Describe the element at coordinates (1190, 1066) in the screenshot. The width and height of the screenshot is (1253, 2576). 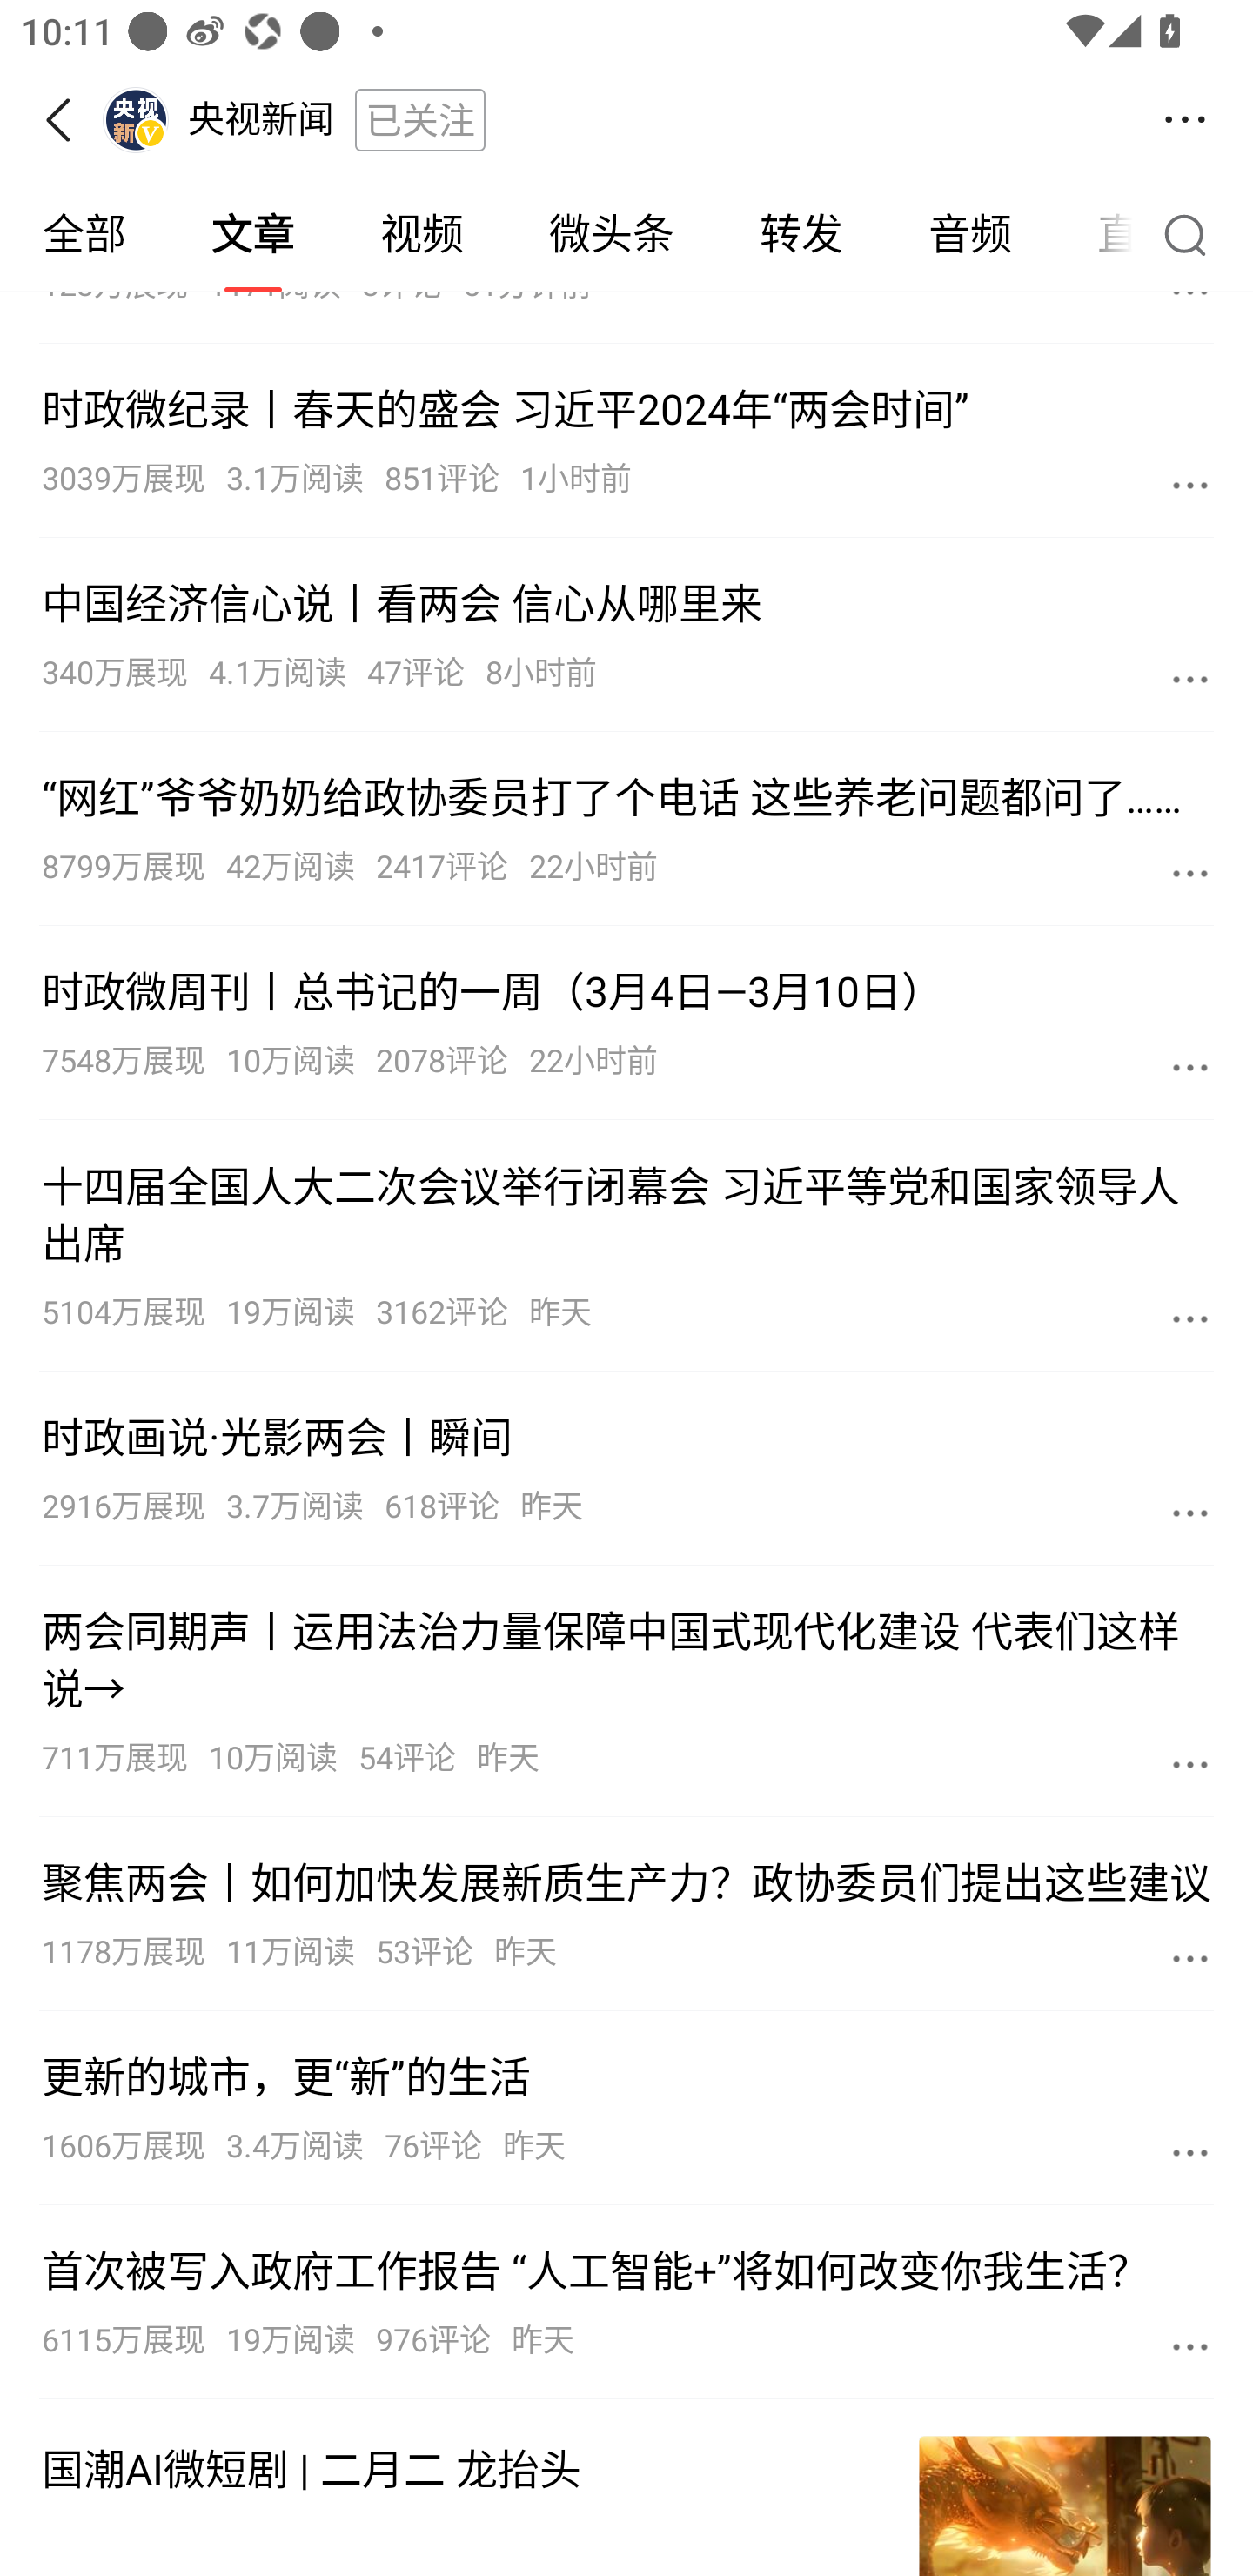
I see `更多` at that location.